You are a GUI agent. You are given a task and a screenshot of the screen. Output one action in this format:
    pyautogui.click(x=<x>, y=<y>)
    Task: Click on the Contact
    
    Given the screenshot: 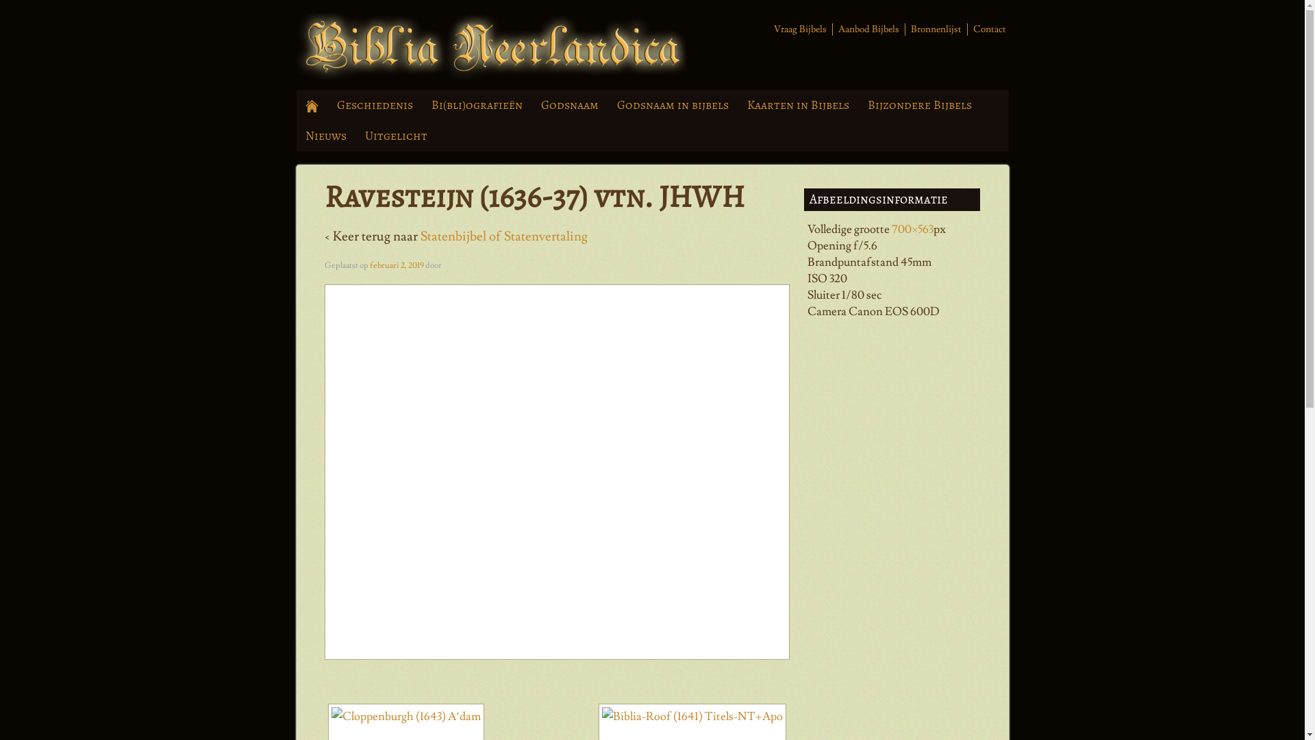 What is the action you would take?
    pyautogui.click(x=988, y=29)
    